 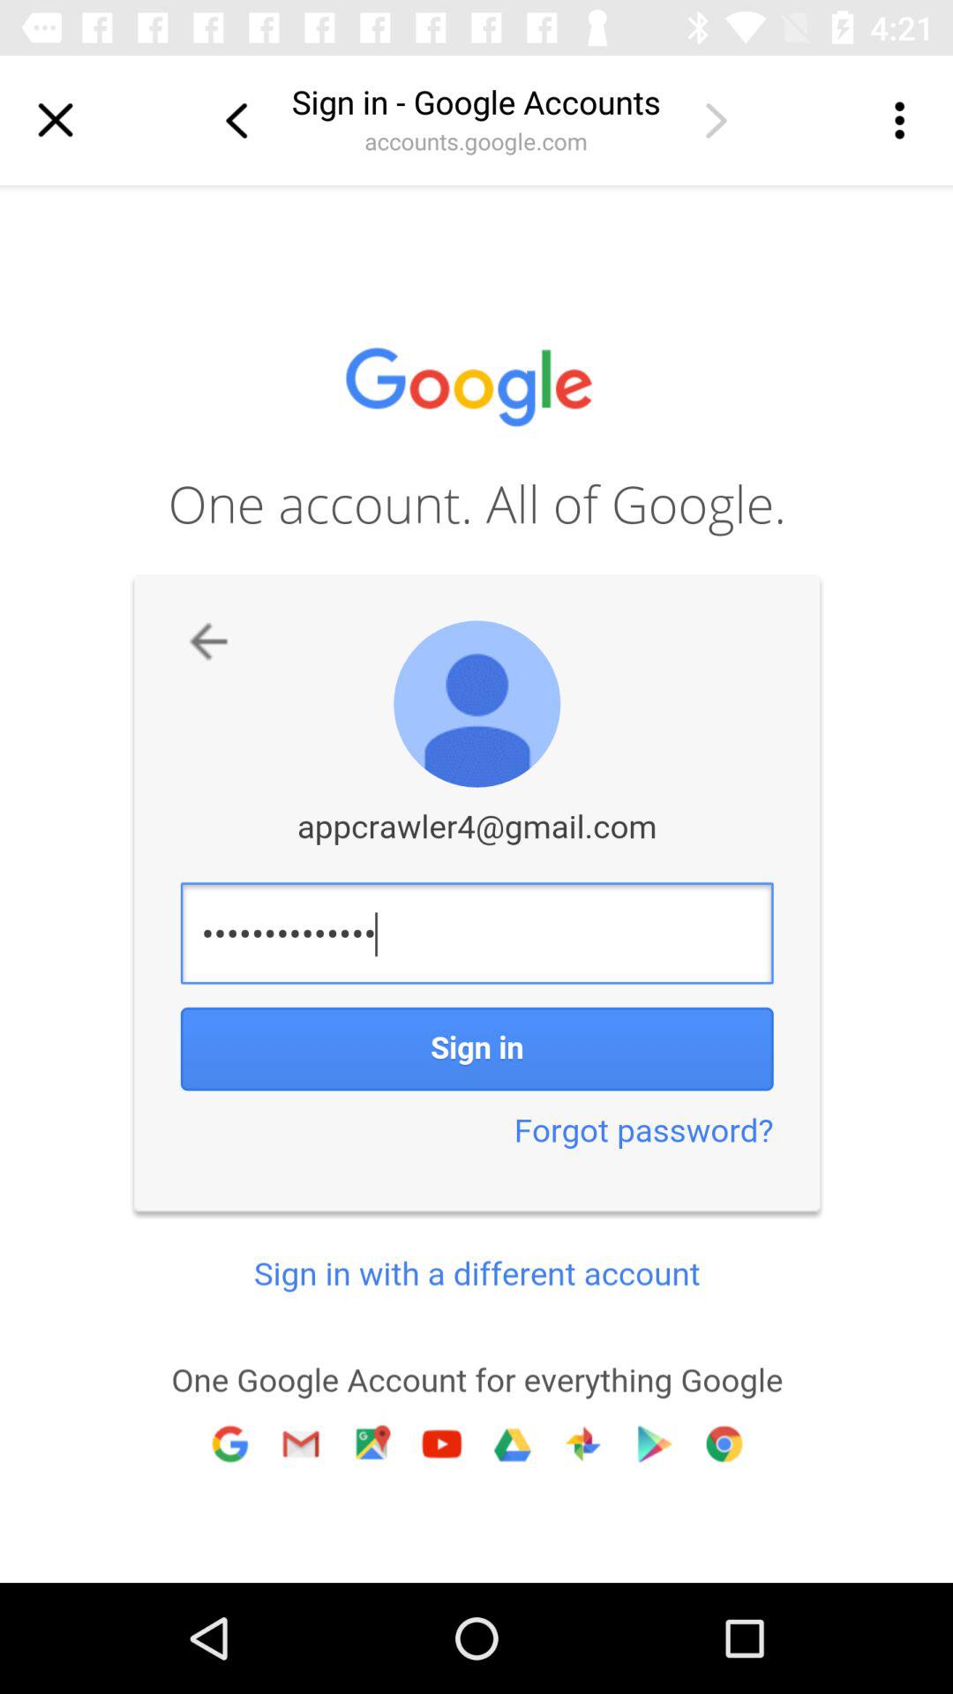 What do you see at coordinates (56, 120) in the screenshot?
I see `close box` at bounding box center [56, 120].